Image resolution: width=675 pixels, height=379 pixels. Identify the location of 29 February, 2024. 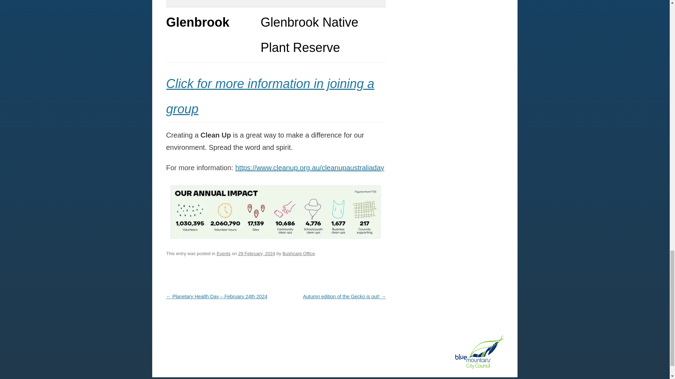
(257, 253).